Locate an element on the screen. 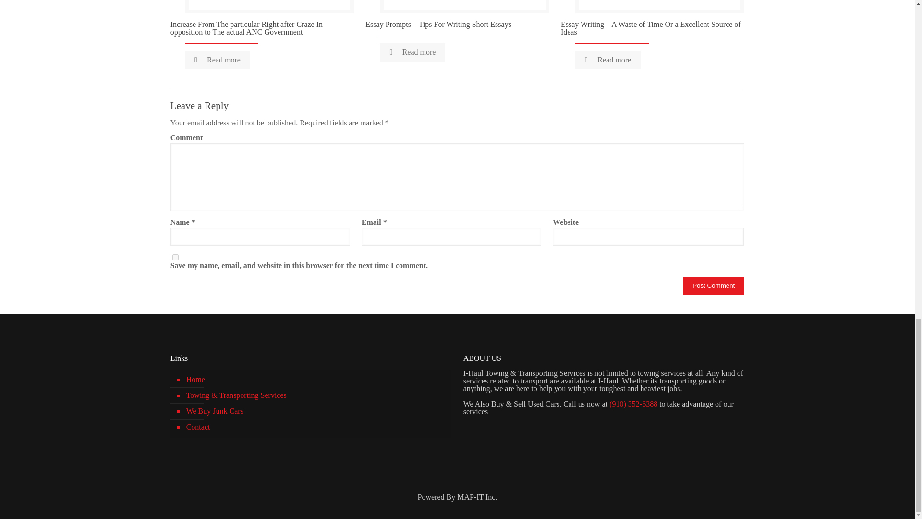  Home is located at coordinates (316, 380).